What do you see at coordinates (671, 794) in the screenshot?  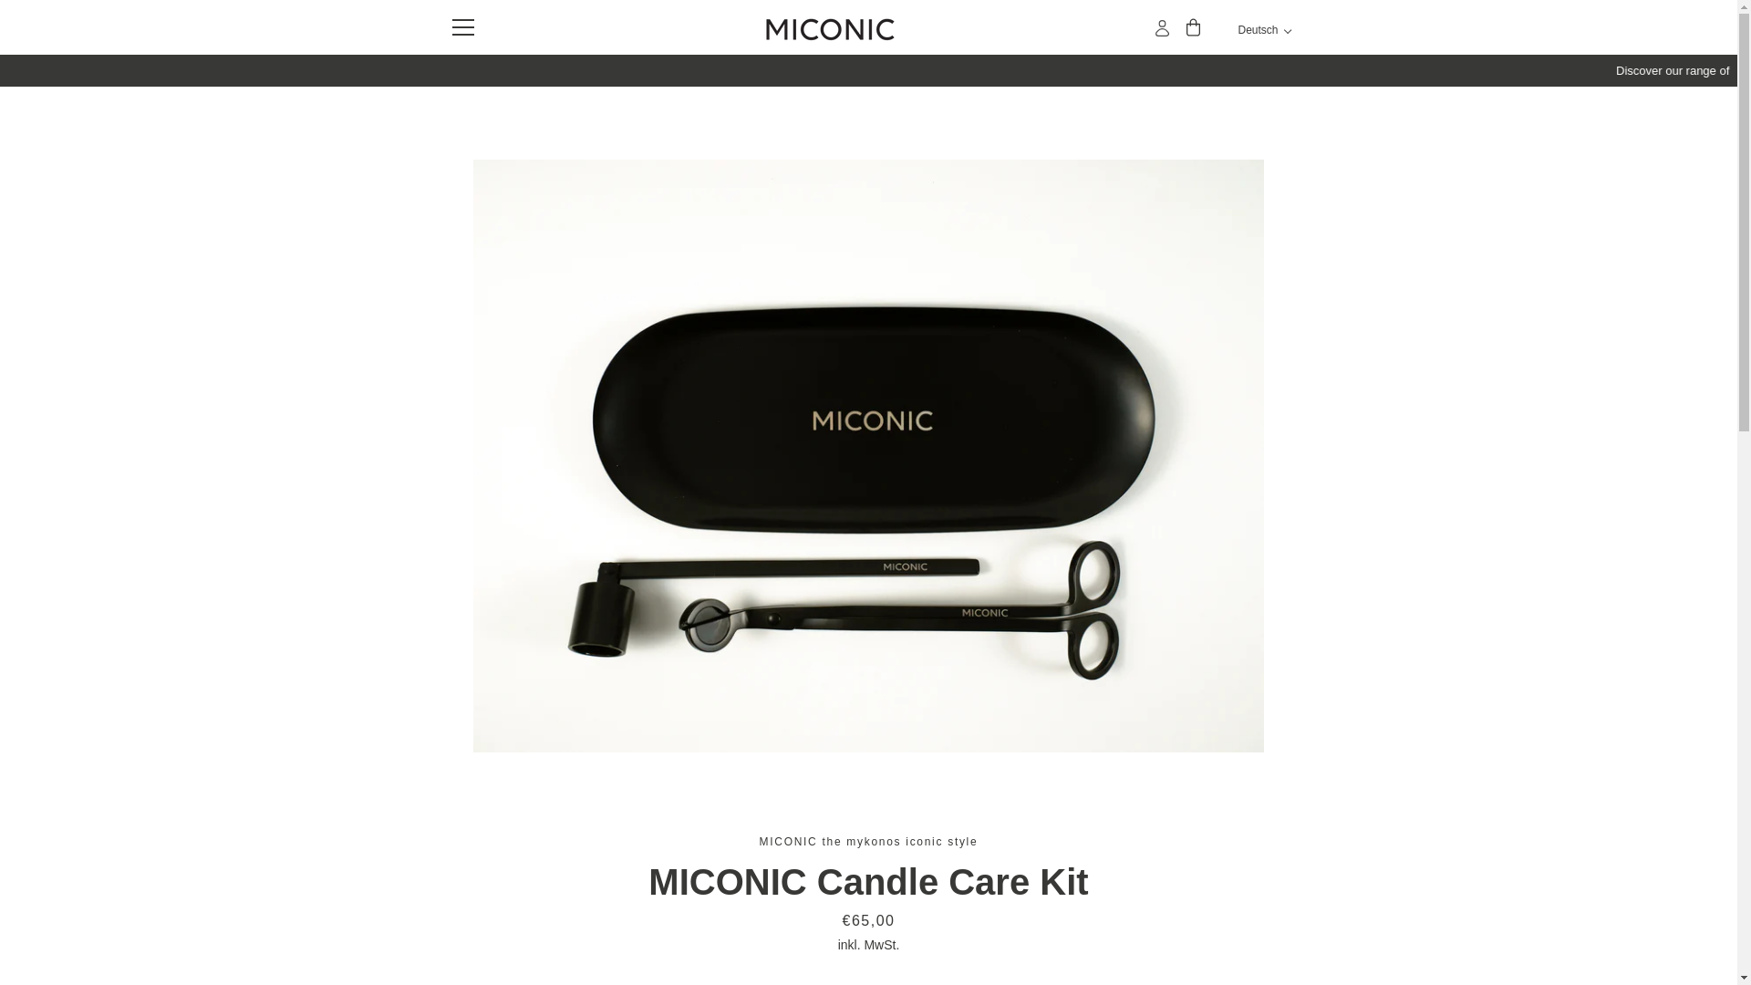 I see `CONTACT` at bounding box center [671, 794].